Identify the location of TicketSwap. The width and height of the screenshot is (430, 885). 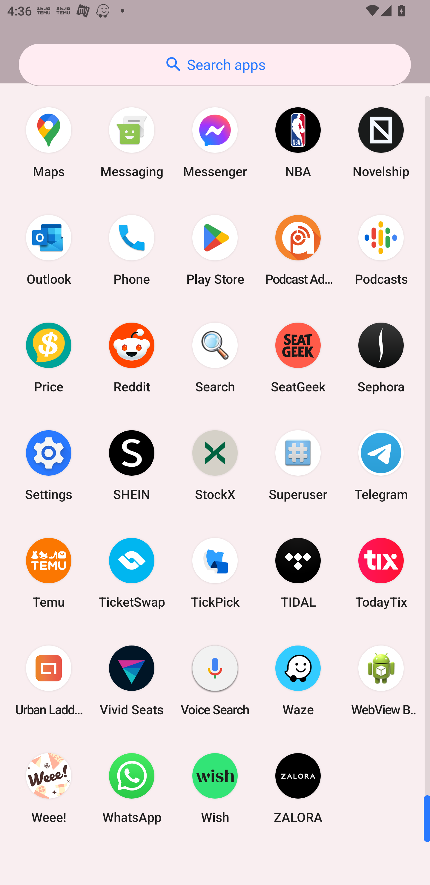
(132, 572).